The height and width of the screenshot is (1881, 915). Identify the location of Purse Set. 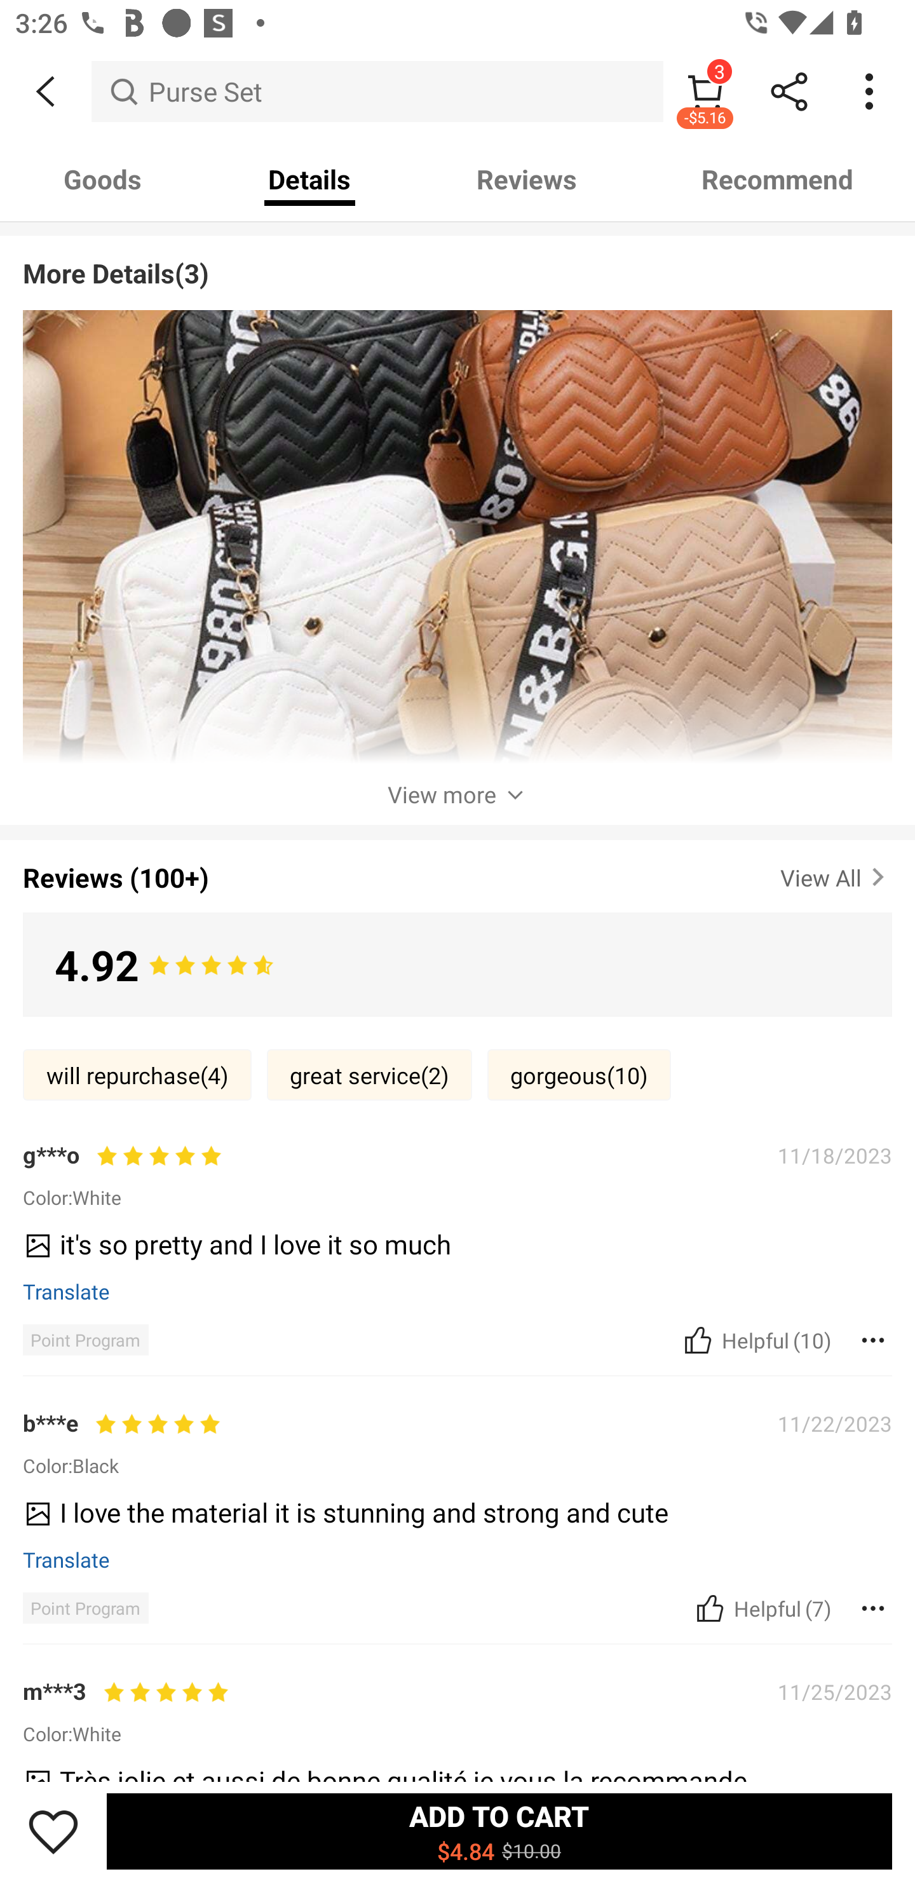
(377, 91).